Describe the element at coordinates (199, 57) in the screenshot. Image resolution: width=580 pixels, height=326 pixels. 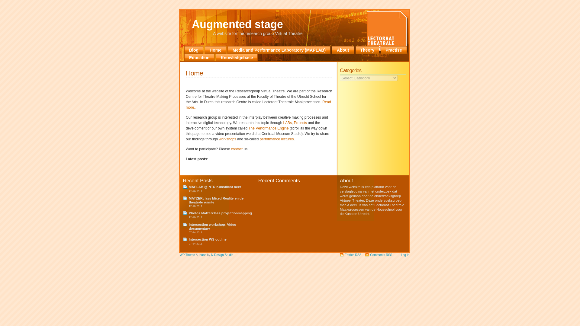
I see `Education` at that location.